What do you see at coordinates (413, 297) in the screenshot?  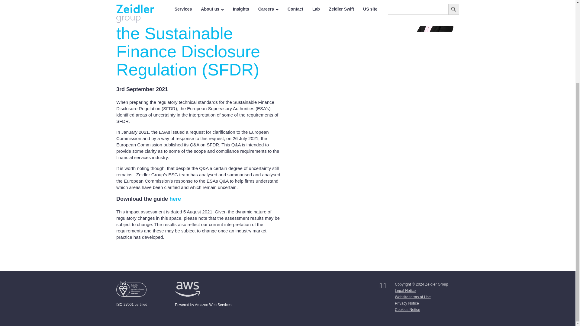 I see `Website terms of Use` at bounding box center [413, 297].